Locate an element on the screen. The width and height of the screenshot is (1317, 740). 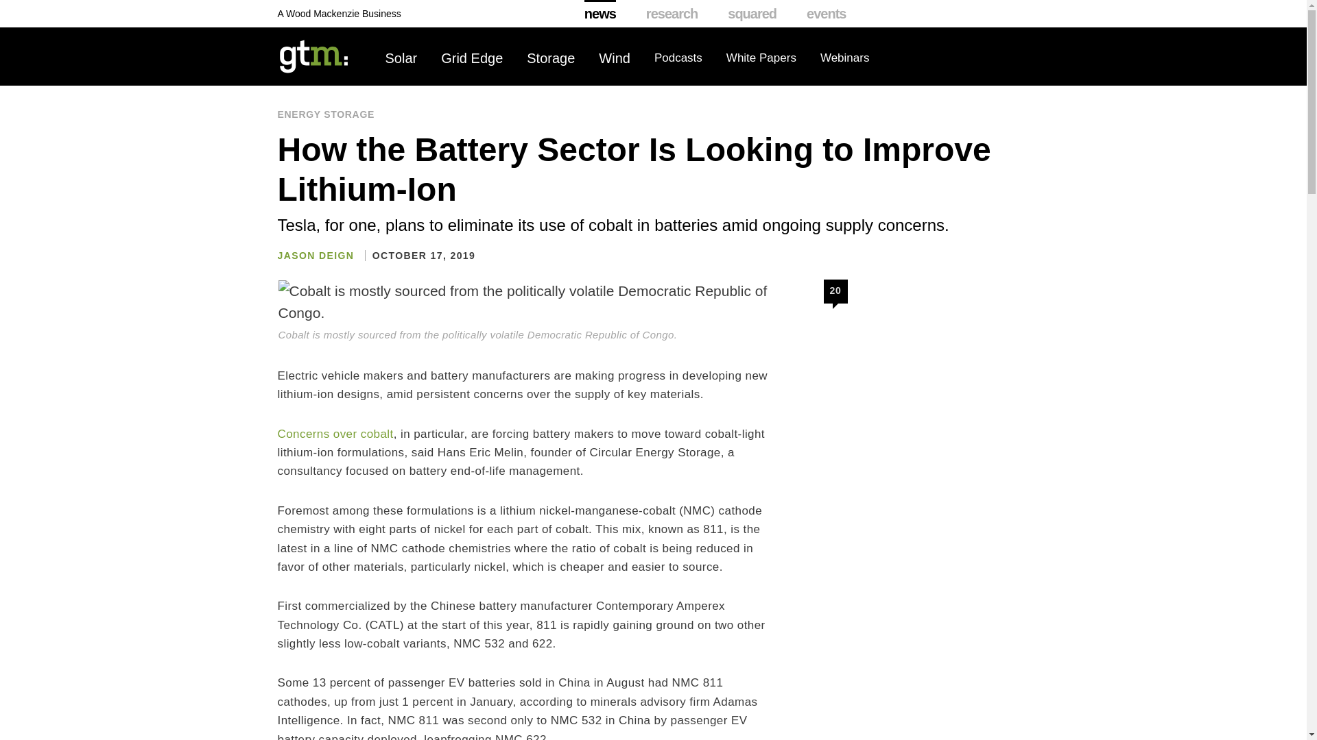
Podcasts is located at coordinates (678, 58).